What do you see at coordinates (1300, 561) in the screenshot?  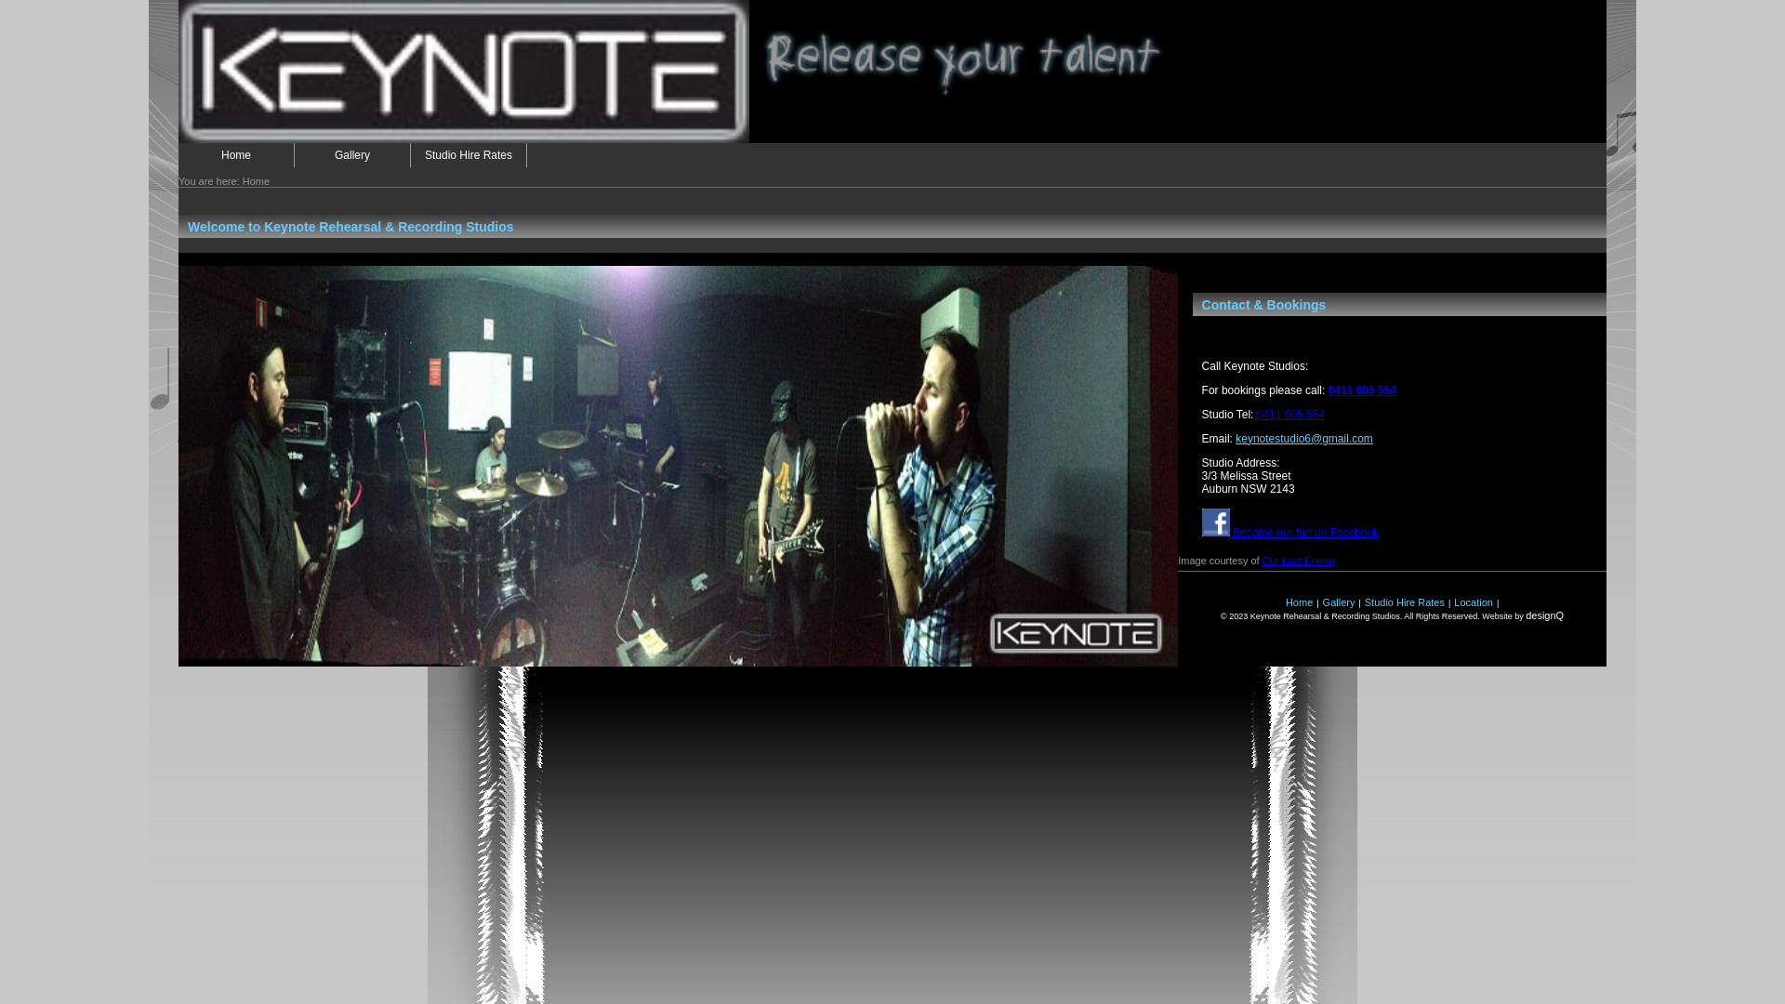 I see `Our Last Enemy` at bounding box center [1300, 561].